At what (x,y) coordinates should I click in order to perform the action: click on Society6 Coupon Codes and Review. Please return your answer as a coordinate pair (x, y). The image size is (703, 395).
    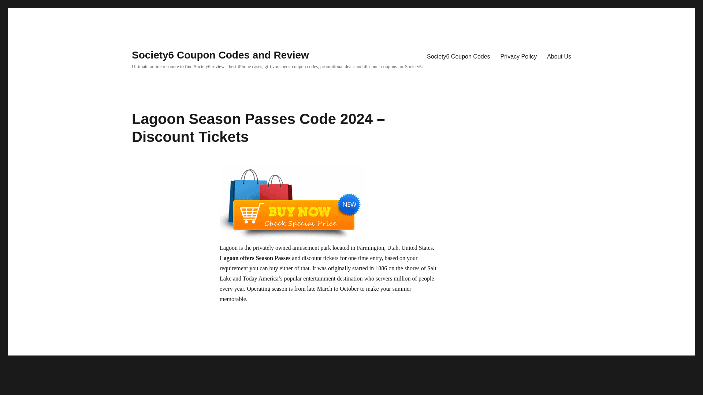
    Looking at the image, I should click on (220, 55).